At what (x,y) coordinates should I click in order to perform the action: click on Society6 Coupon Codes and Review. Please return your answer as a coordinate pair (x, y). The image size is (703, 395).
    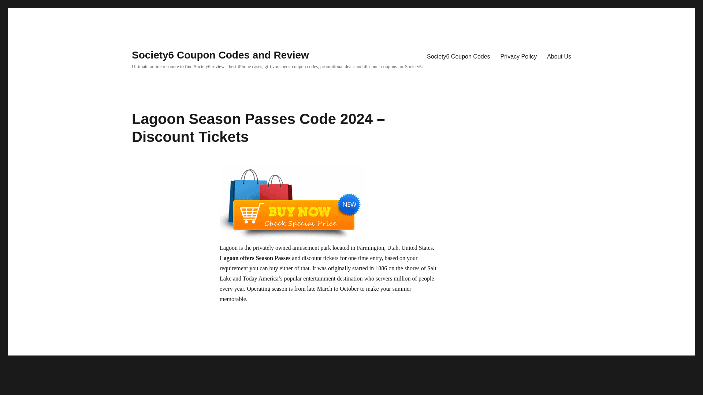
    Looking at the image, I should click on (220, 55).